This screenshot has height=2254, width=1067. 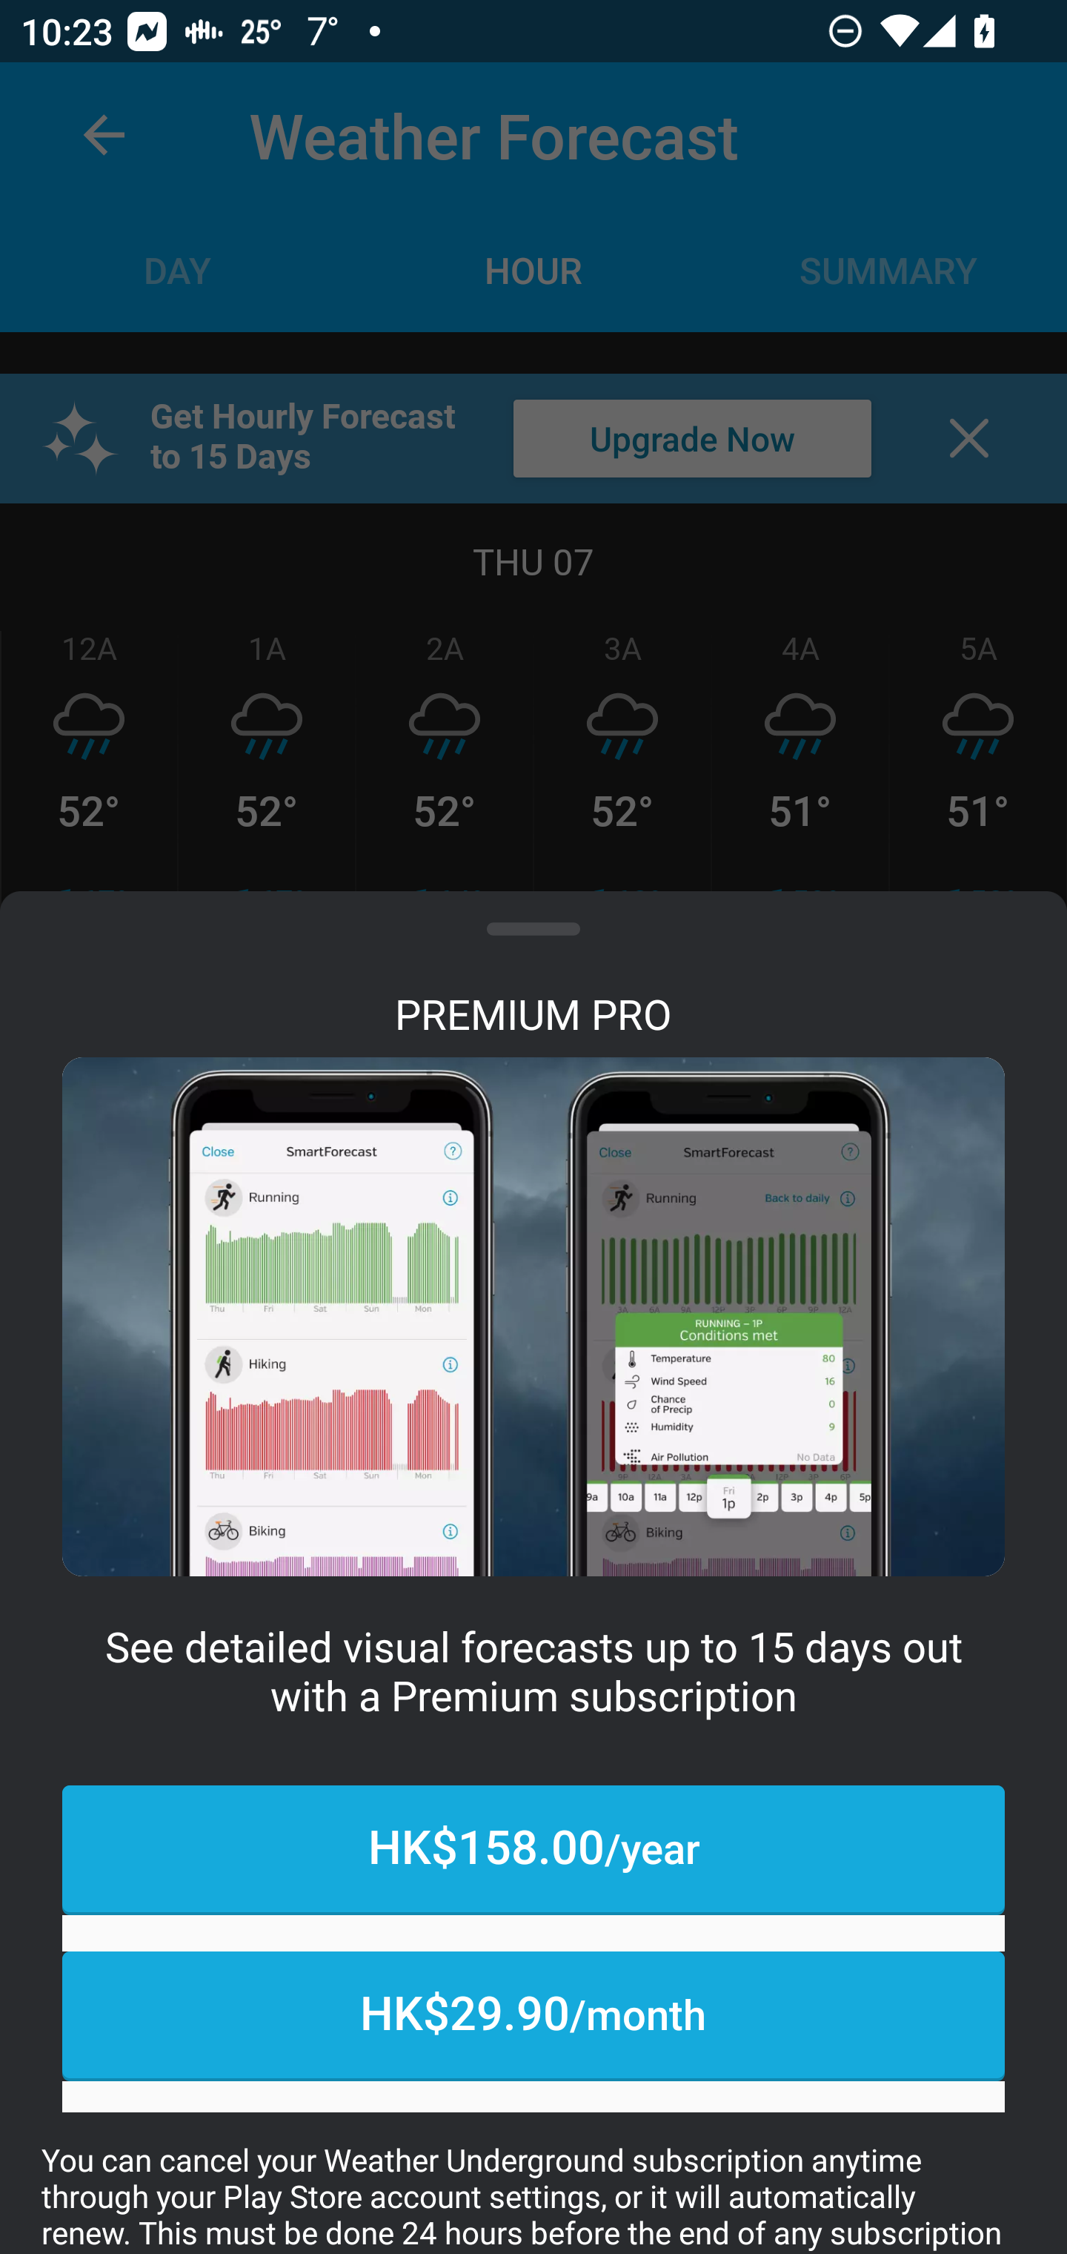 I want to click on HK$29.90/month, so click(x=533, y=2015).